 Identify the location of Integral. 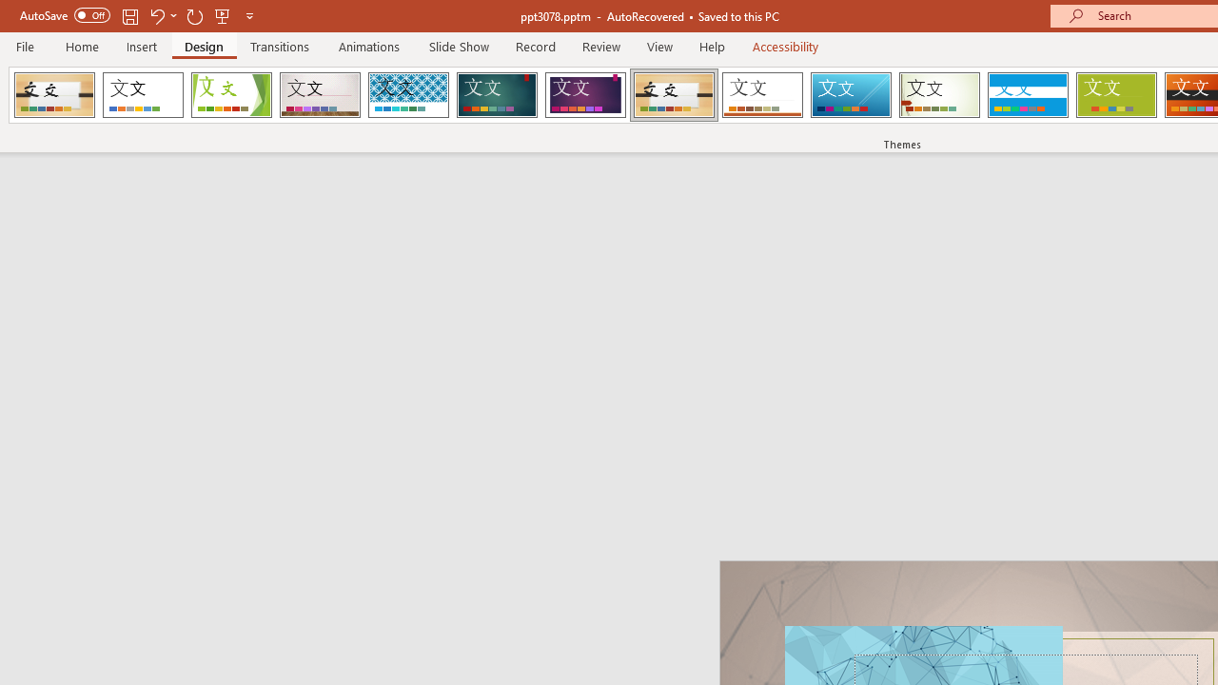
(408, 95).